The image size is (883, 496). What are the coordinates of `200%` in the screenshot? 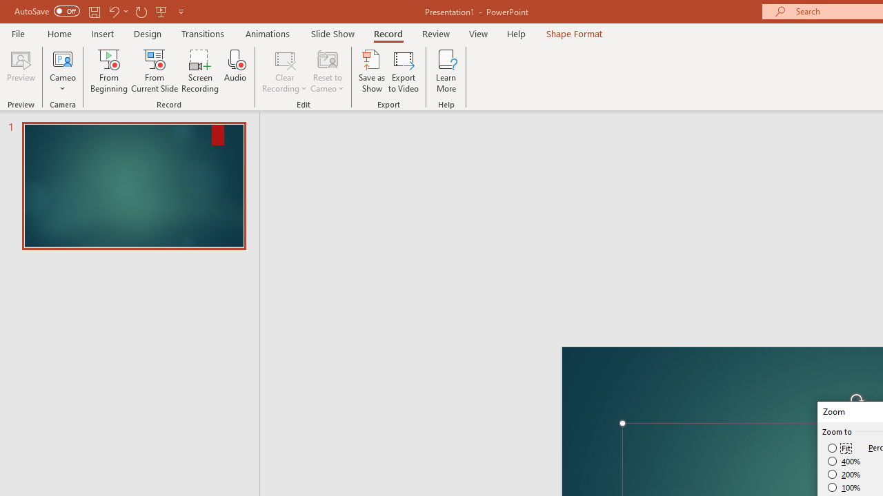 It's located at (844, 474).